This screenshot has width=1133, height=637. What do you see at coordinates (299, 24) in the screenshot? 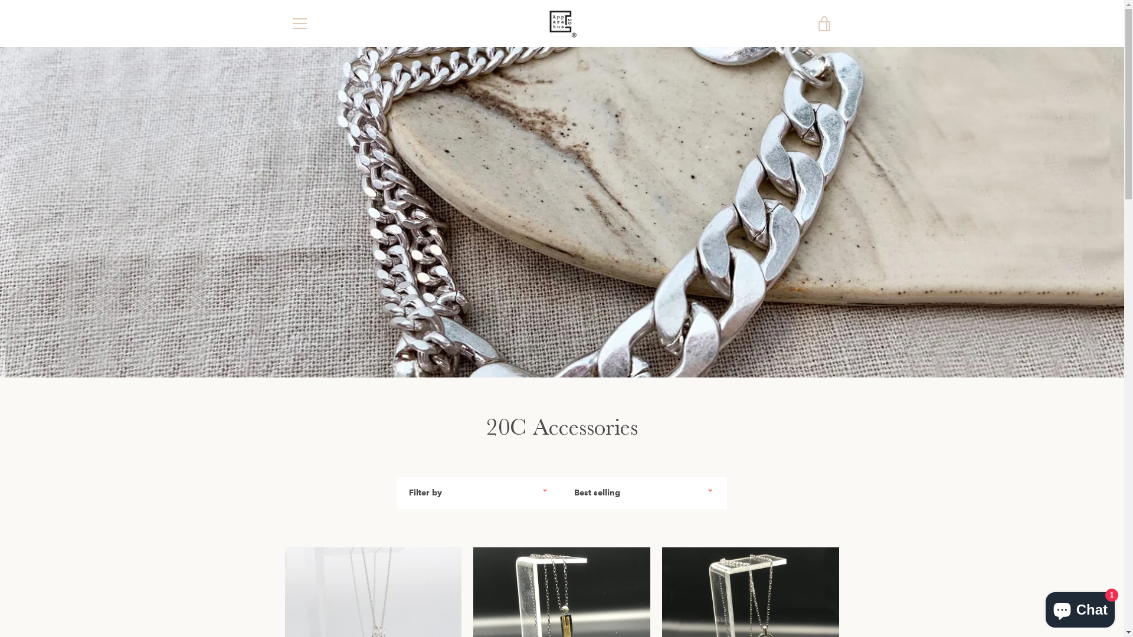
I see `MENU` at bounding box center [299, 24].